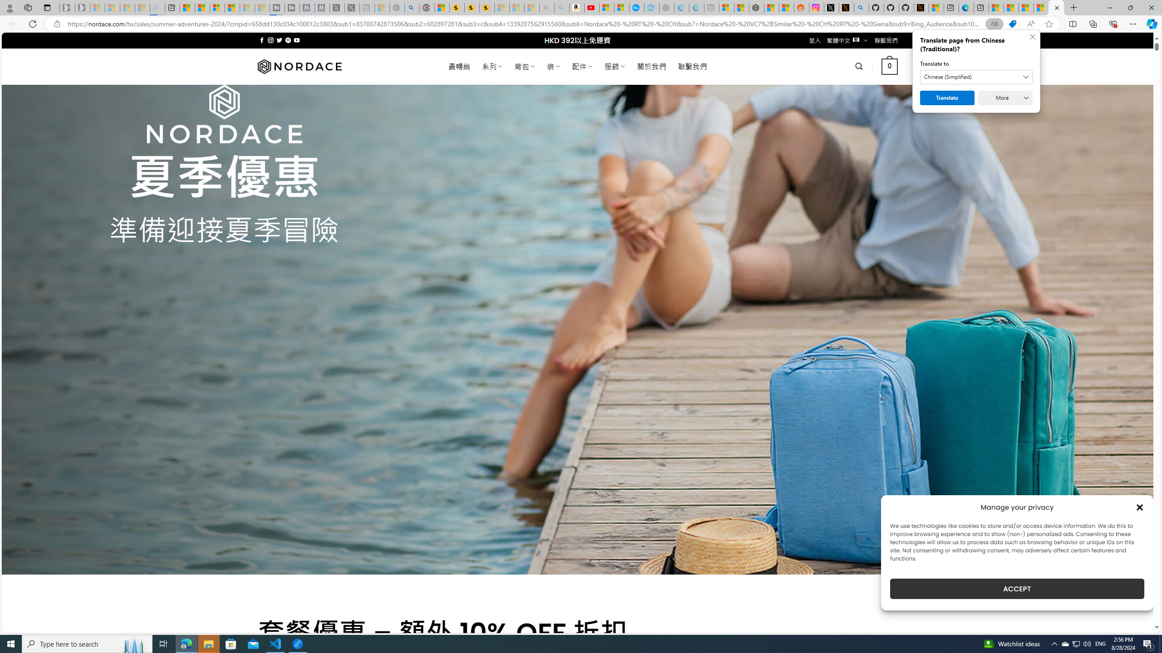 The image size is (1162, 653). Describe the element at coordinates (1109, 8) in the screenshot. I see `Minimize` at that location.